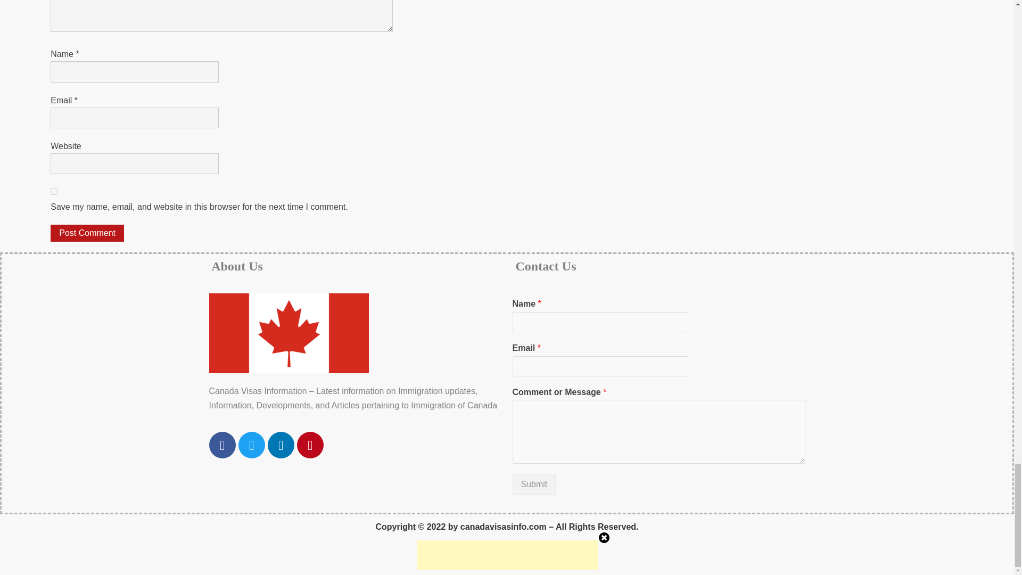 The height and width of the screenshot is (575, 1022). Describe the element at coordinates (53, 192) in the screenshot. I see `yes` at that location.